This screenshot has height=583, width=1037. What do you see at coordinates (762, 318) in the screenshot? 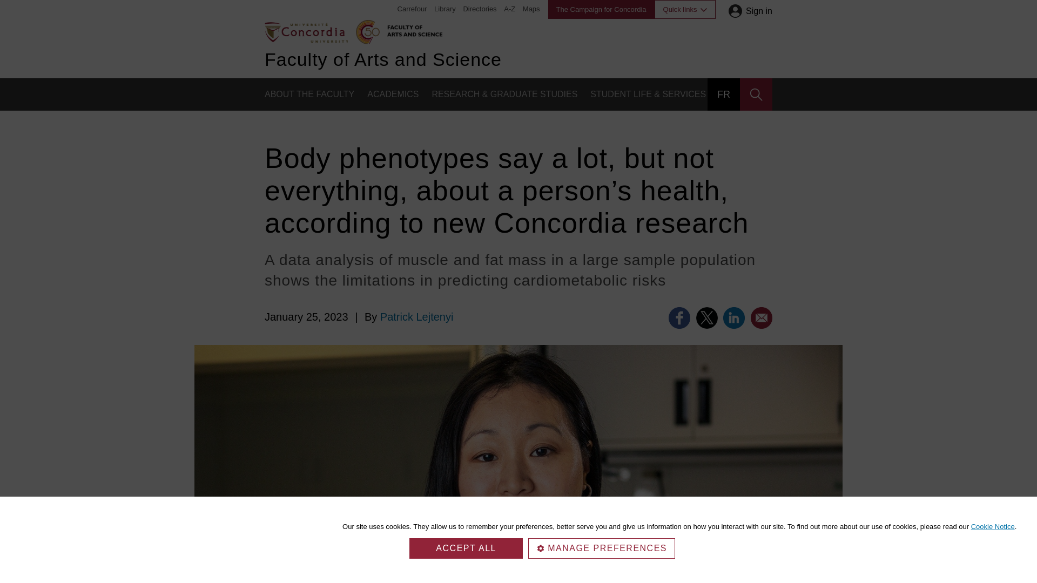
I see `Email this story` at bounding box center [762, 318].